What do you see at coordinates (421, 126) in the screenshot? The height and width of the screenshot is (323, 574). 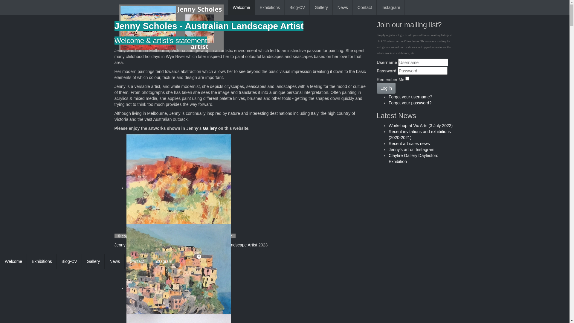 I see `Workshop at Vic Arts (3 July 2022)` at bounding box center [421, 126].